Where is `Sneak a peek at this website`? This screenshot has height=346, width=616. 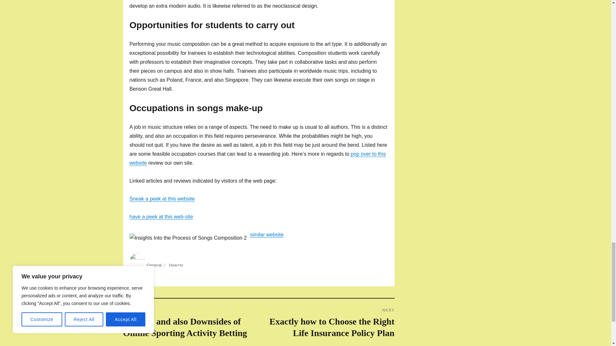 Sneak a peek at this website is located at coordinates (162, 199).